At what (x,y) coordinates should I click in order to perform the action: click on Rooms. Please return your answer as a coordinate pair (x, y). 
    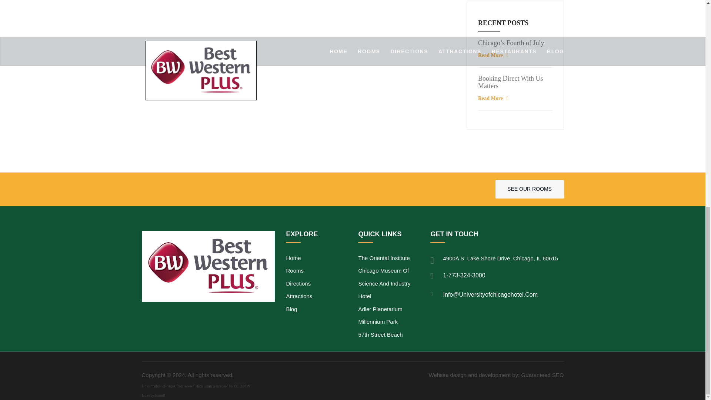
    Looking at the image, I should click on (316, 271).